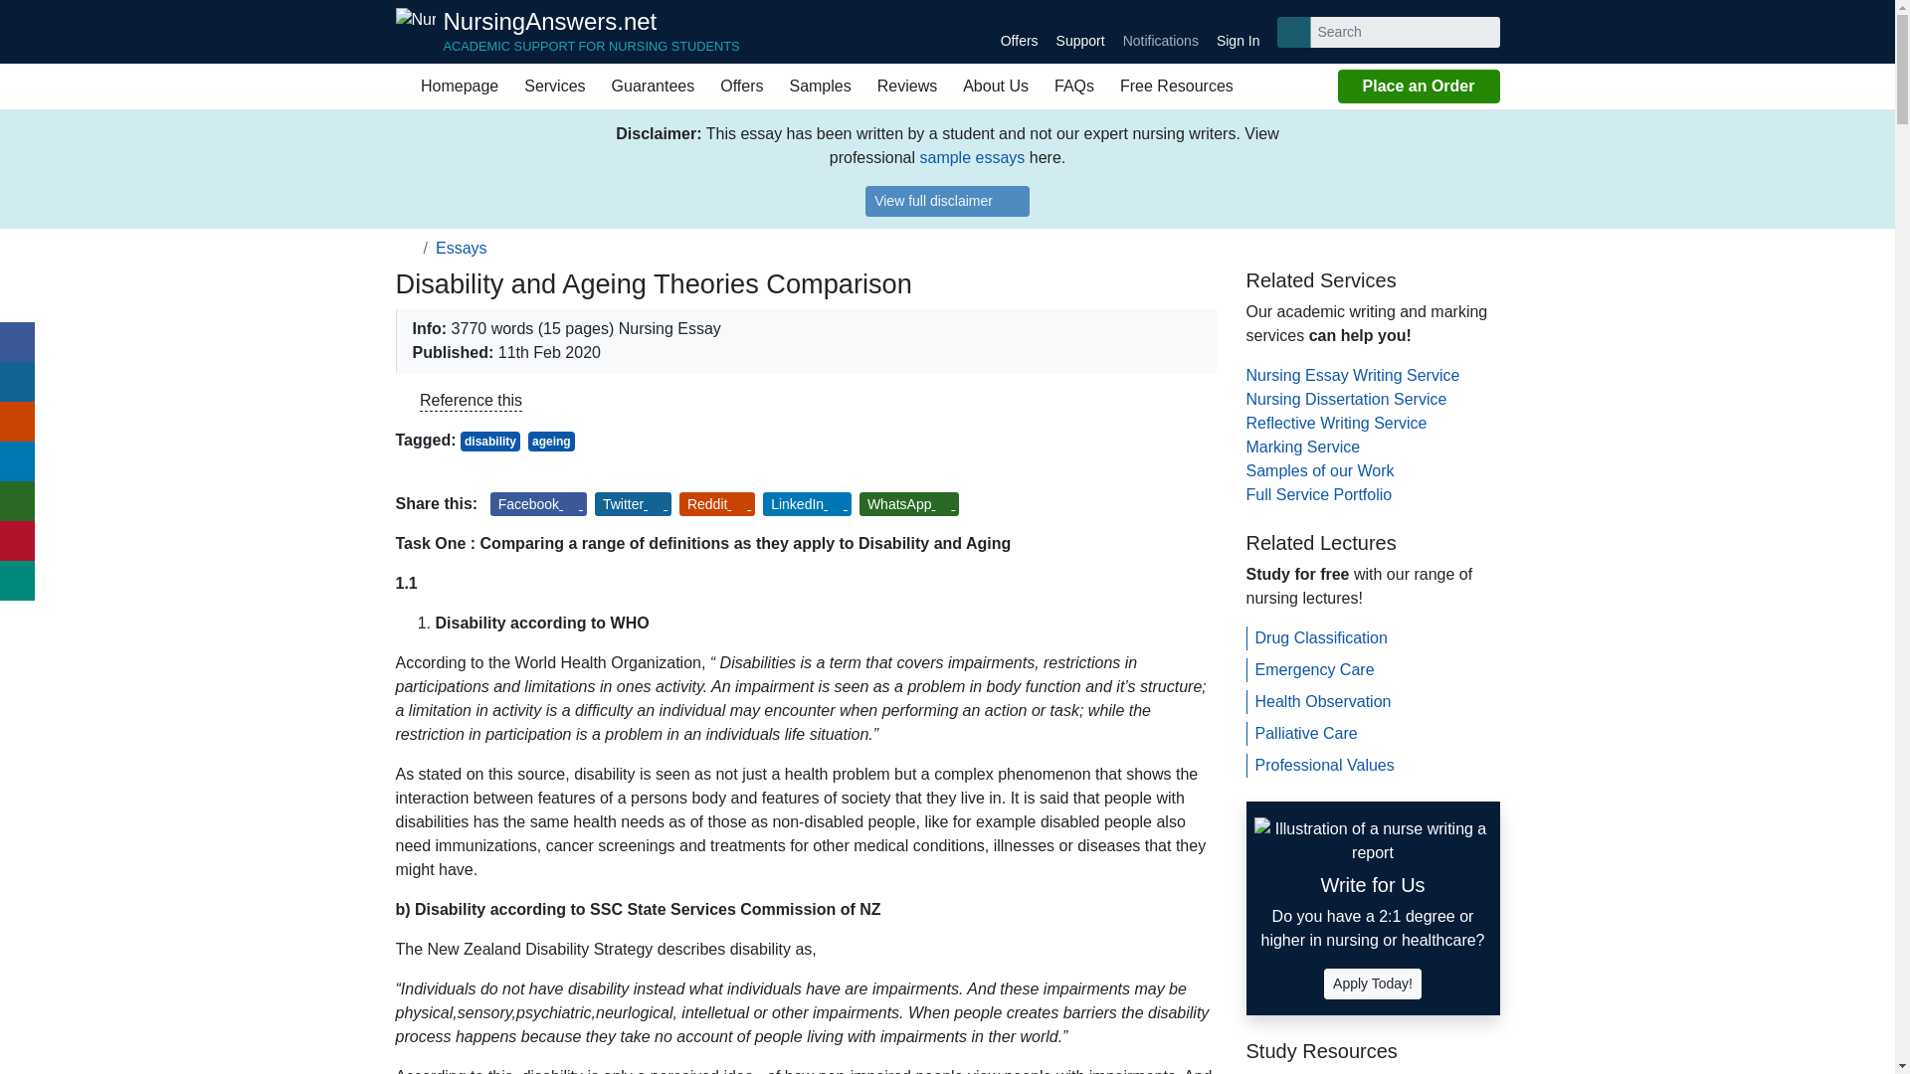 The height and width of the screenshot is (1074, 1910). What do you see at coordinates (454, 86) in the screenshot?
I see `Homepage` at bounding box center [454, 86].